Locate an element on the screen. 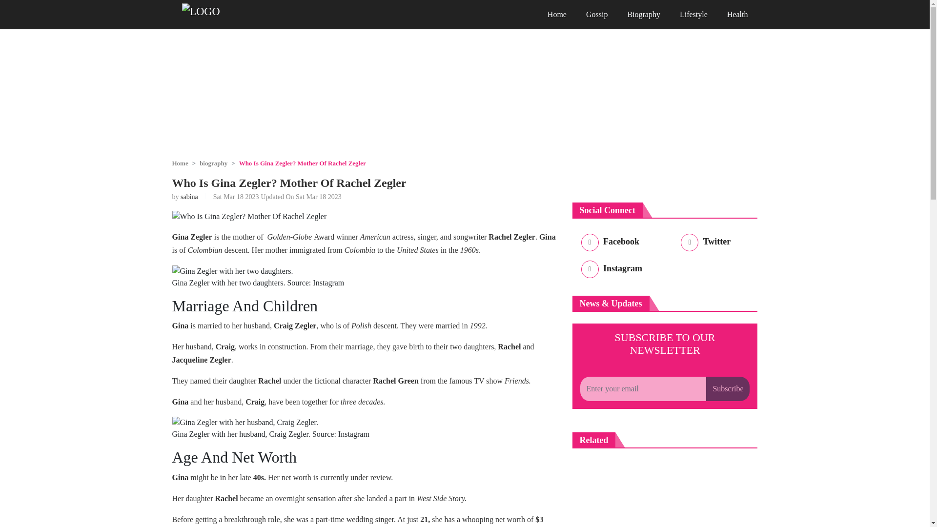 This screenshot has height=527, width=937. Health is located at coordinates (738, 15).